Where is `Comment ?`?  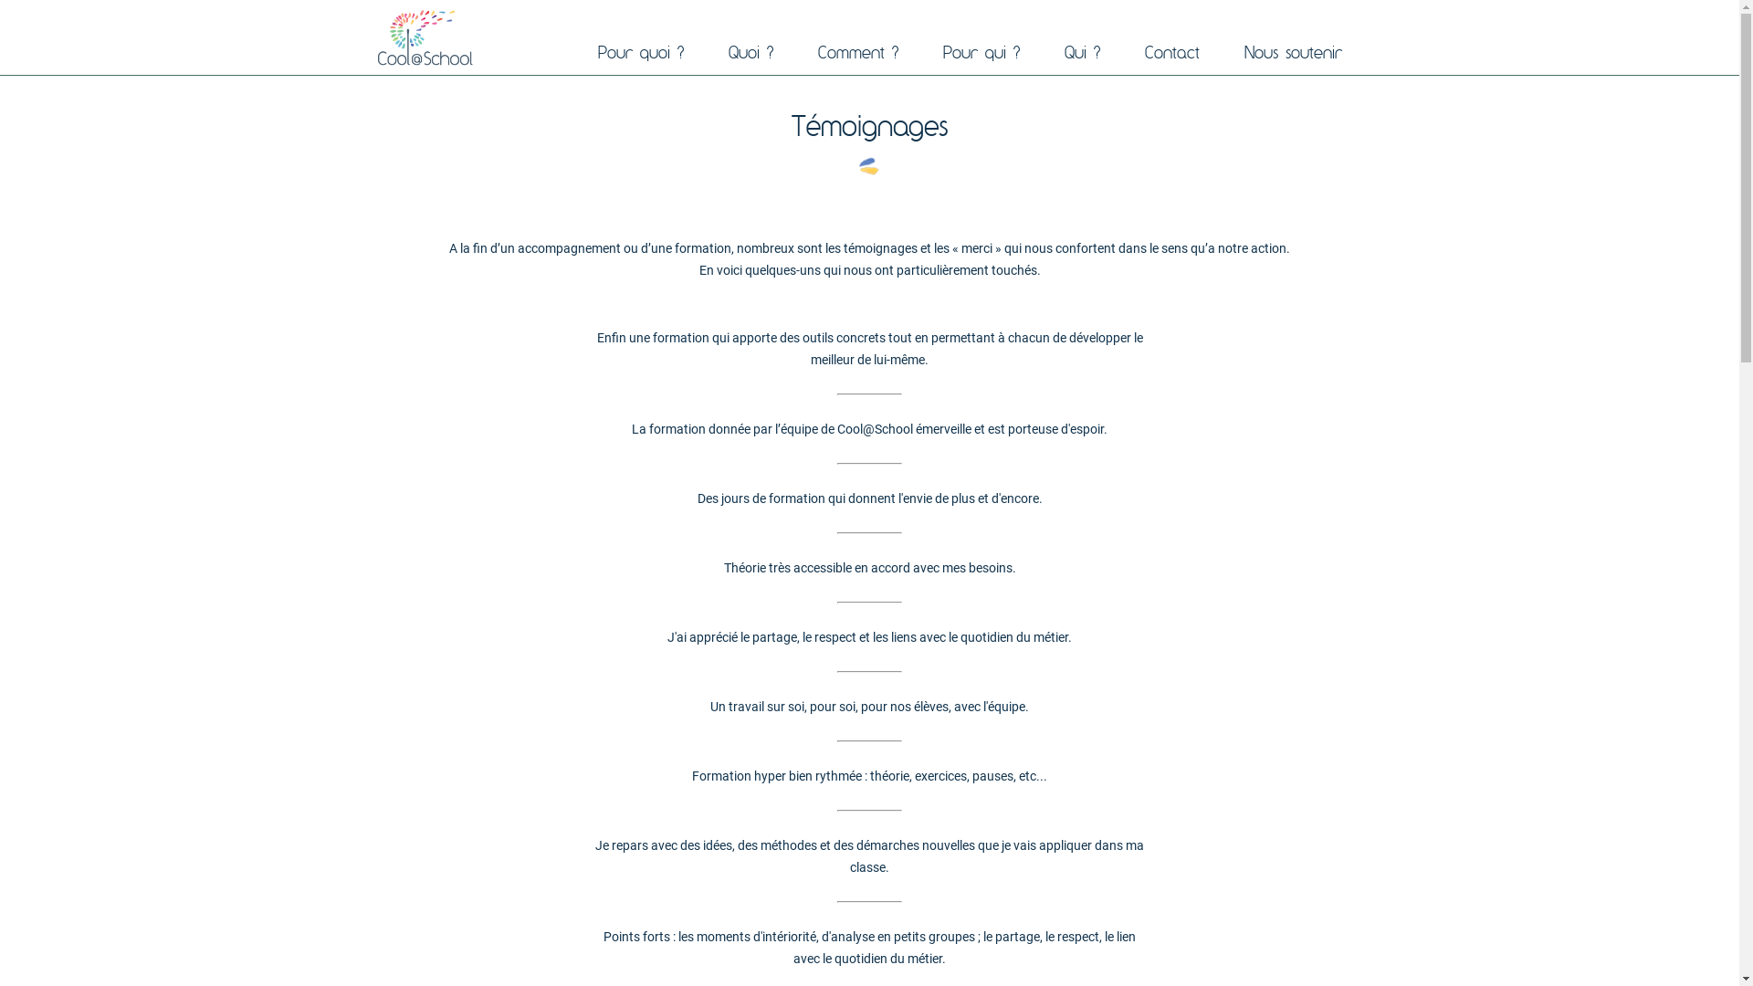 Comment ? is located at coordinates (858, 51).